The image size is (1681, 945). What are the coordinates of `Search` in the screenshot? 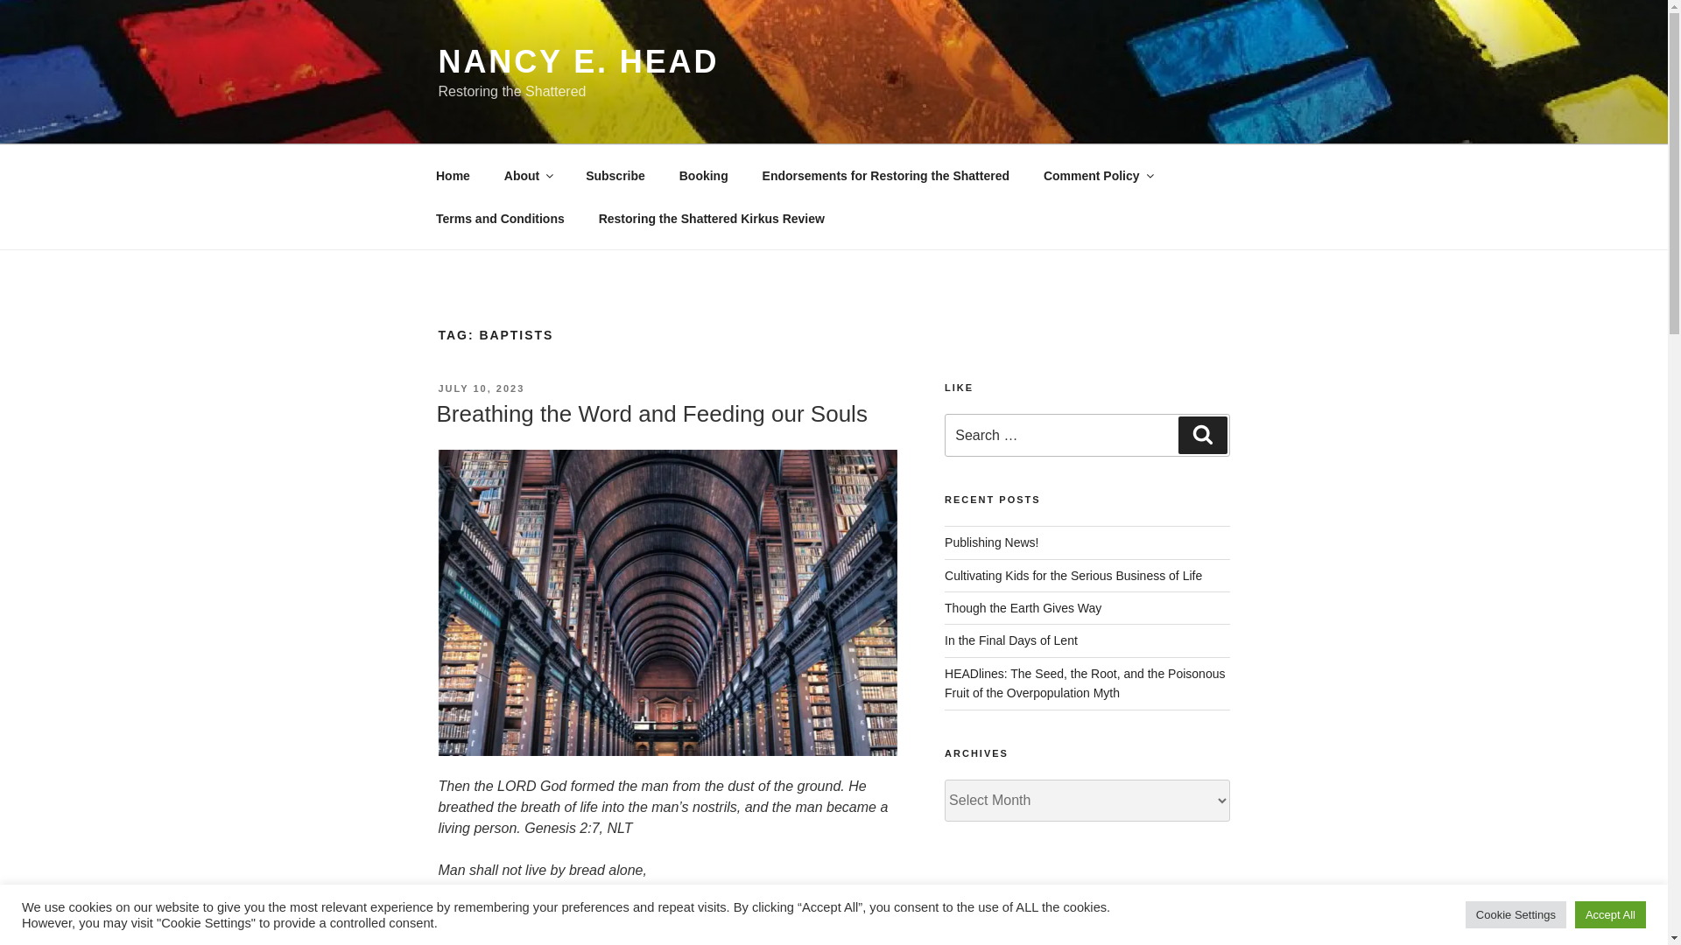 It's located at (1202, 435).